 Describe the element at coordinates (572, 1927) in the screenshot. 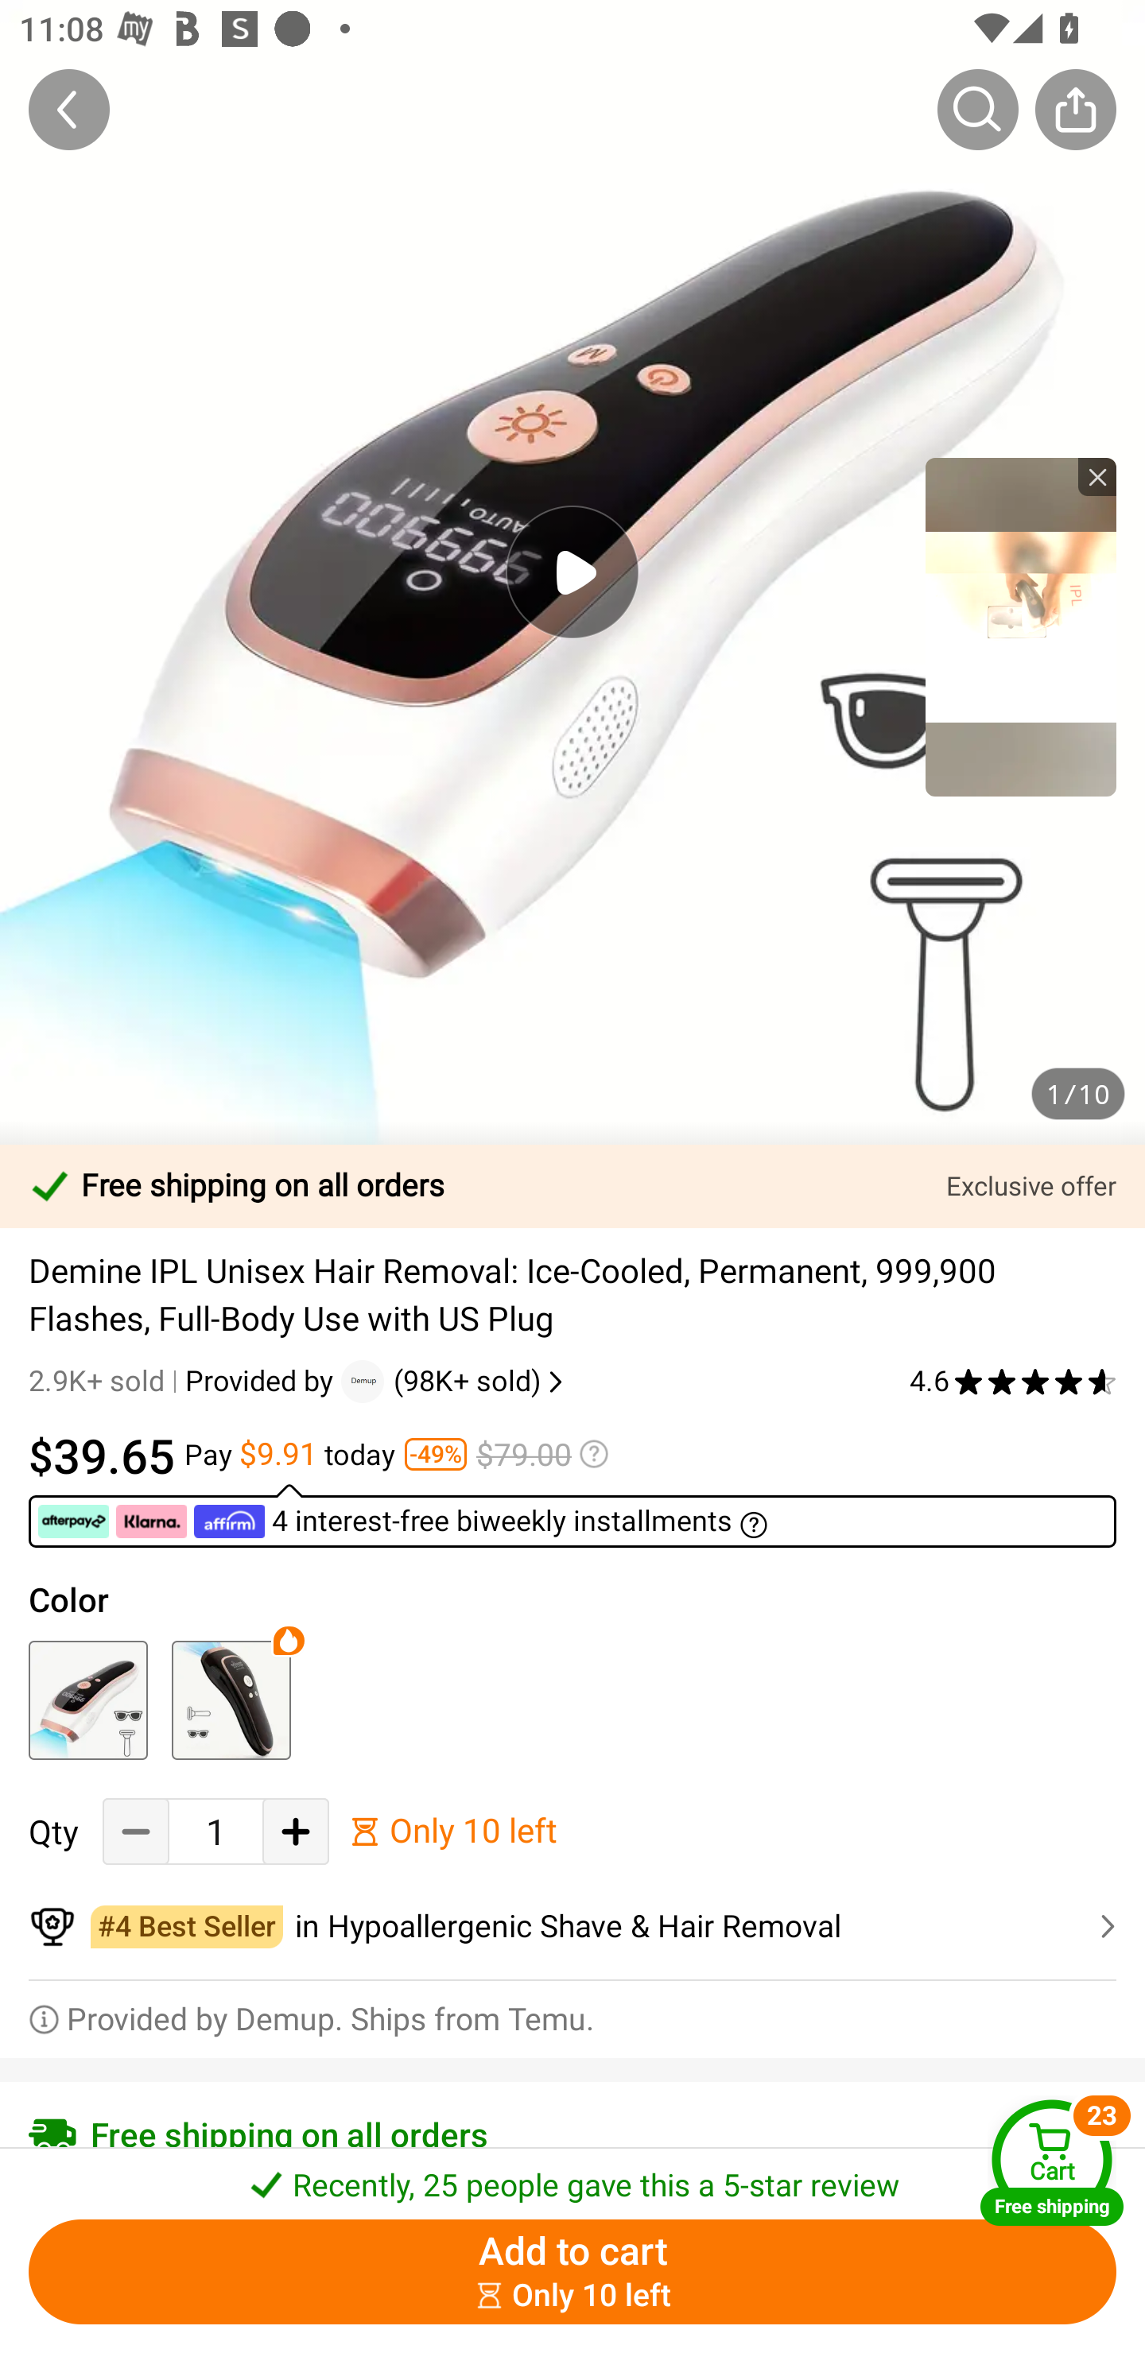

I see `￼￼in Hypoallergenic Shave & Hair Removal` at that location.